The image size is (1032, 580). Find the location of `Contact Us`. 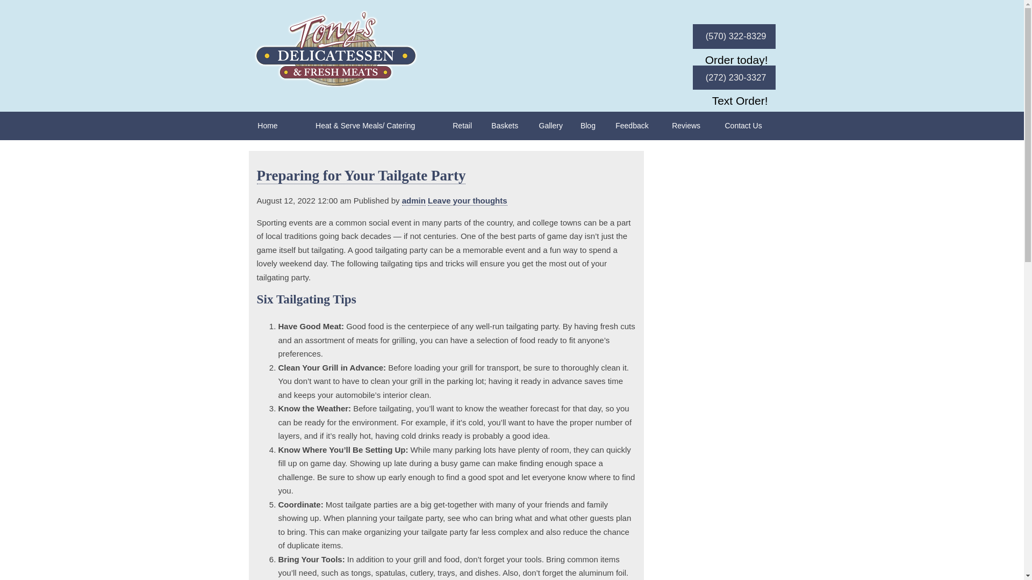

Contact Us is located at coordinates (743, 126).